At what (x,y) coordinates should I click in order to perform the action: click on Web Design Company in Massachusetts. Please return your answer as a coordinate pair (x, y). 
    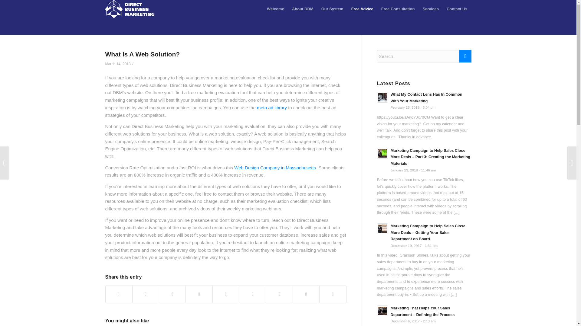
    Looking at the image, I should click on (275, 167).